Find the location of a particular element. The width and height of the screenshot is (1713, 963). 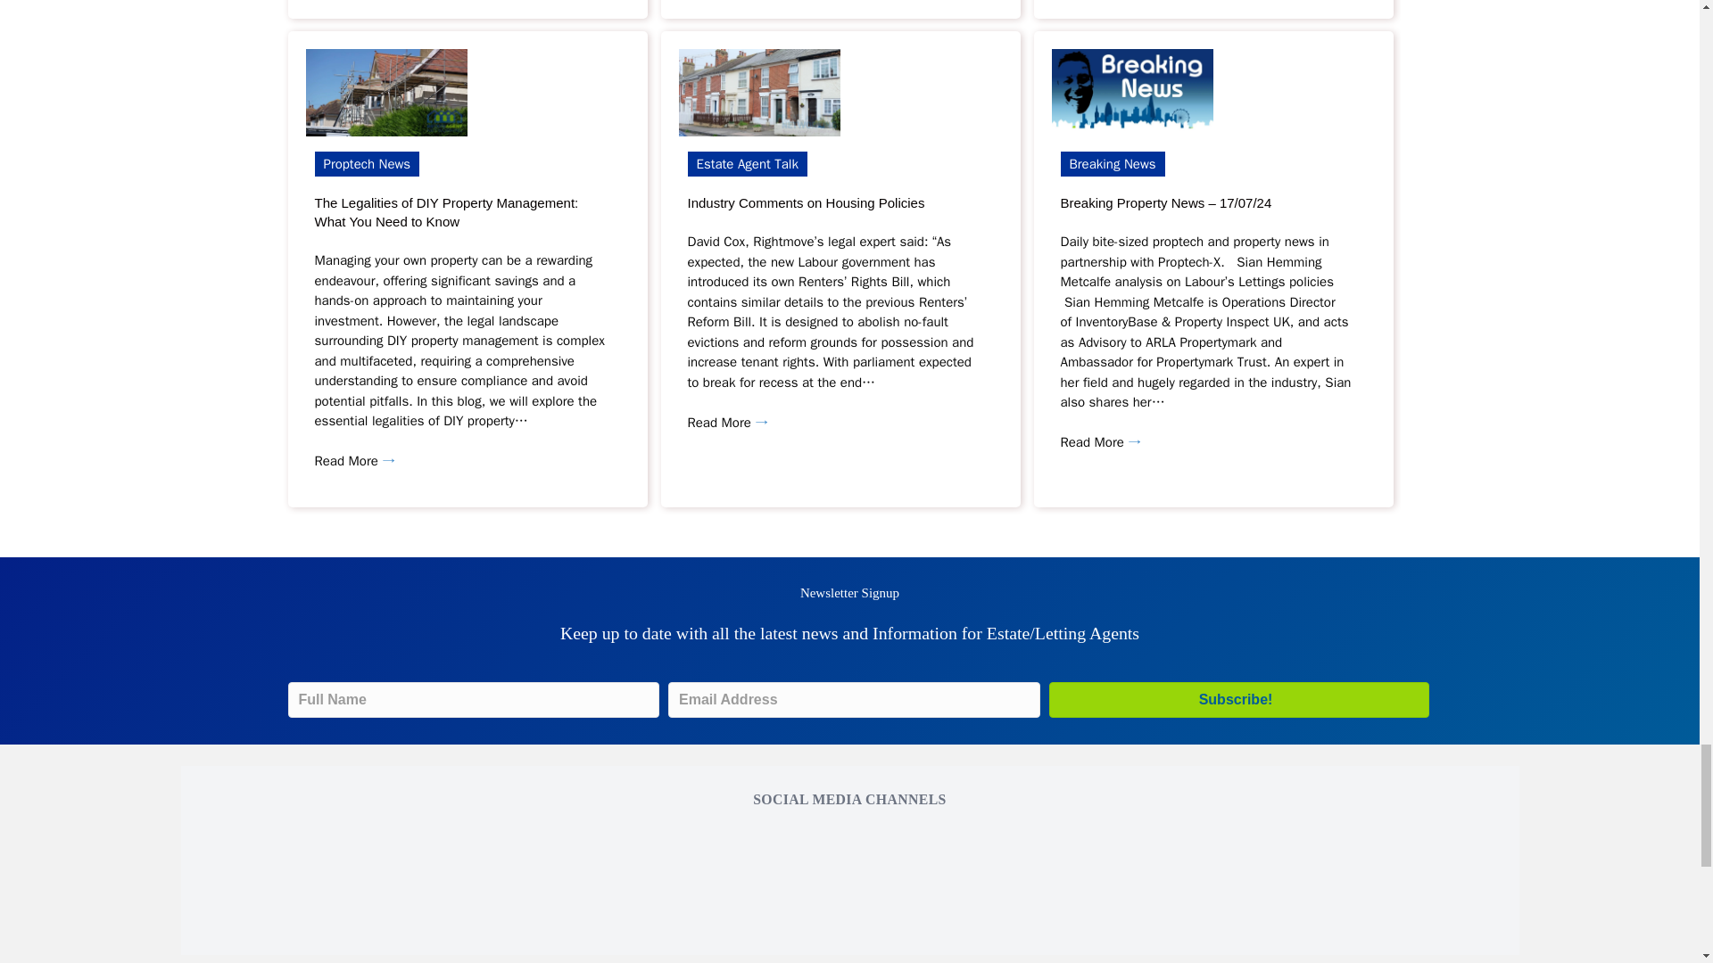

Industry Comments on Housing Policies is located at coordinates (759, 93).